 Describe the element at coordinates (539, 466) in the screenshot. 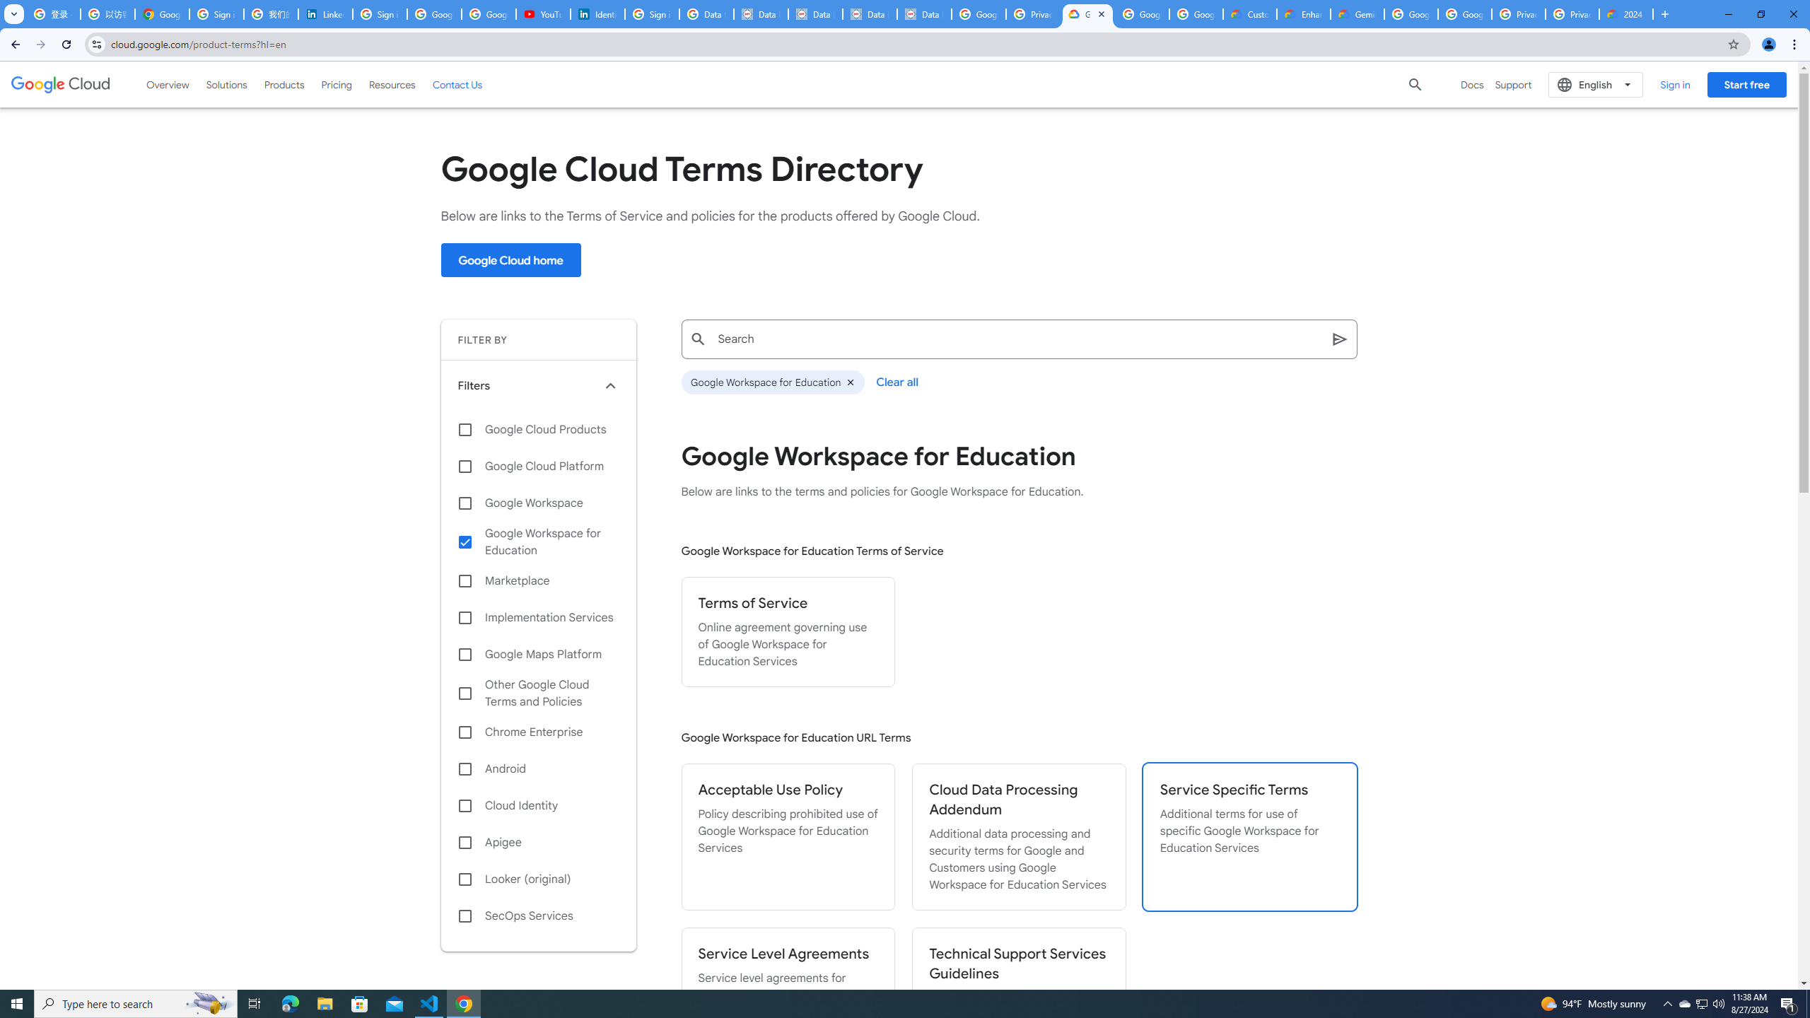

I see `Google Cloud Platform` at that location.